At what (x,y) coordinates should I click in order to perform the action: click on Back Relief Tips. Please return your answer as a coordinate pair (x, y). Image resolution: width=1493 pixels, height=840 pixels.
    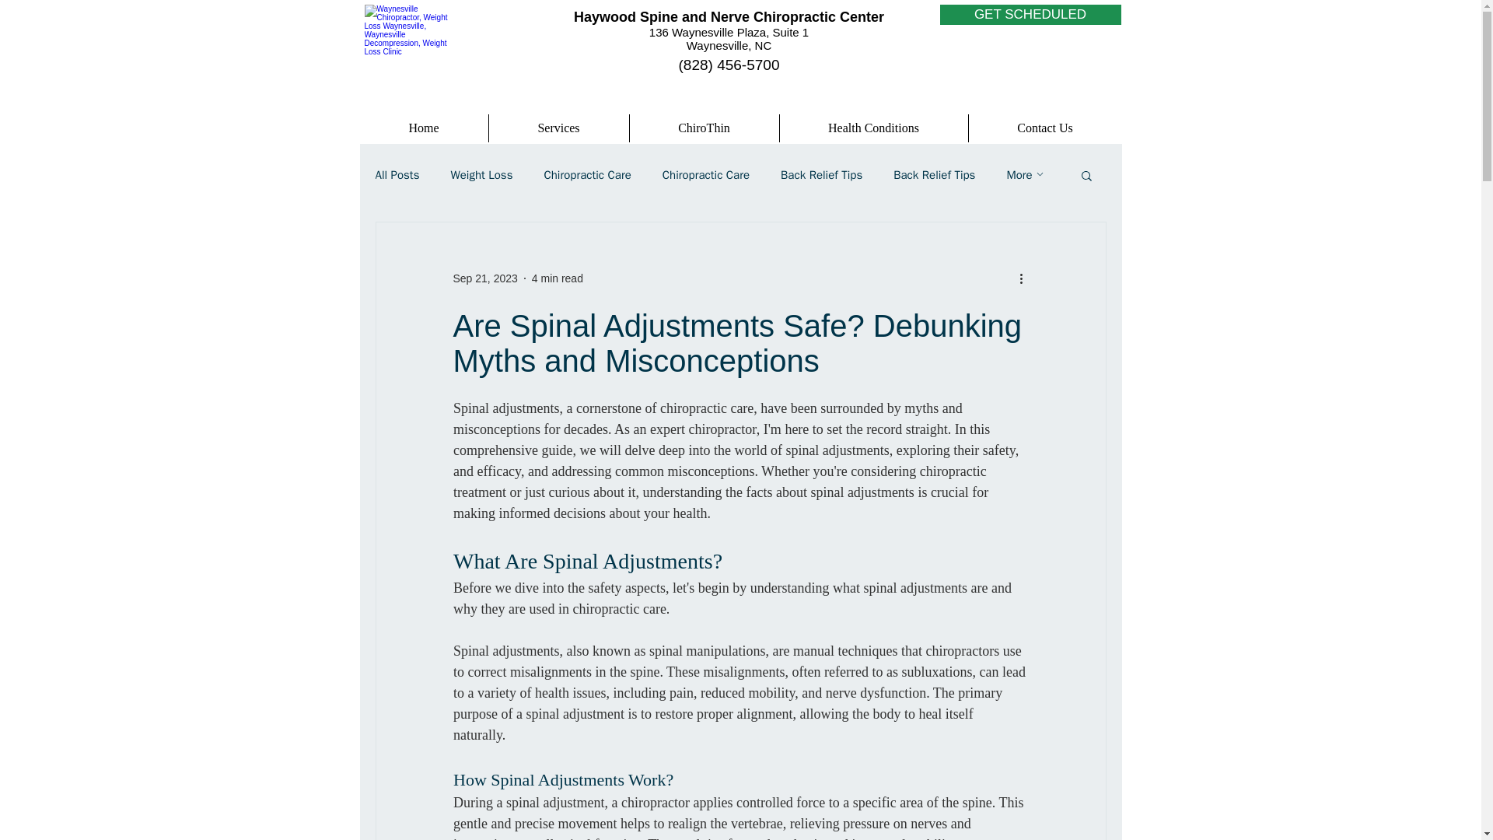
    Looking at the image, I should click on (821, 176).